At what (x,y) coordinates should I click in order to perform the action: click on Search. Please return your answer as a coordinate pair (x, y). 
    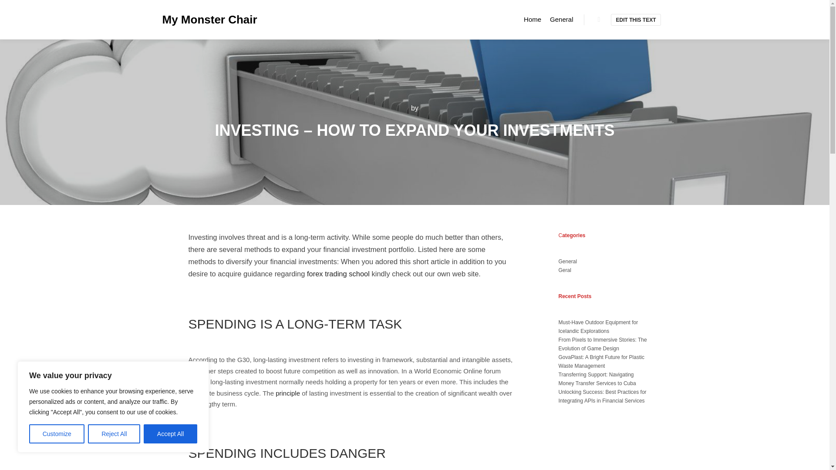
    Looking at the image, I should click on (599, 20).